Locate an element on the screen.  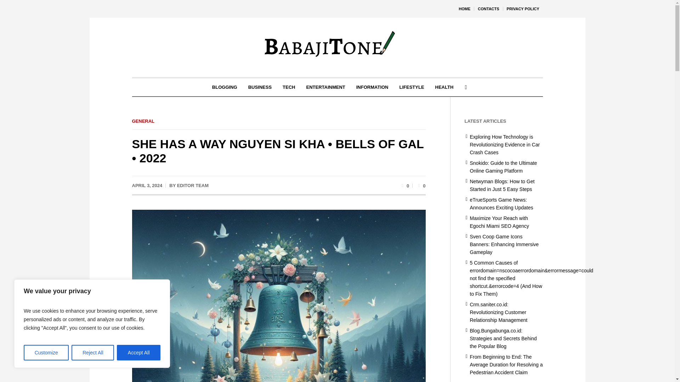
TECH is located at coordinates (289, 87).